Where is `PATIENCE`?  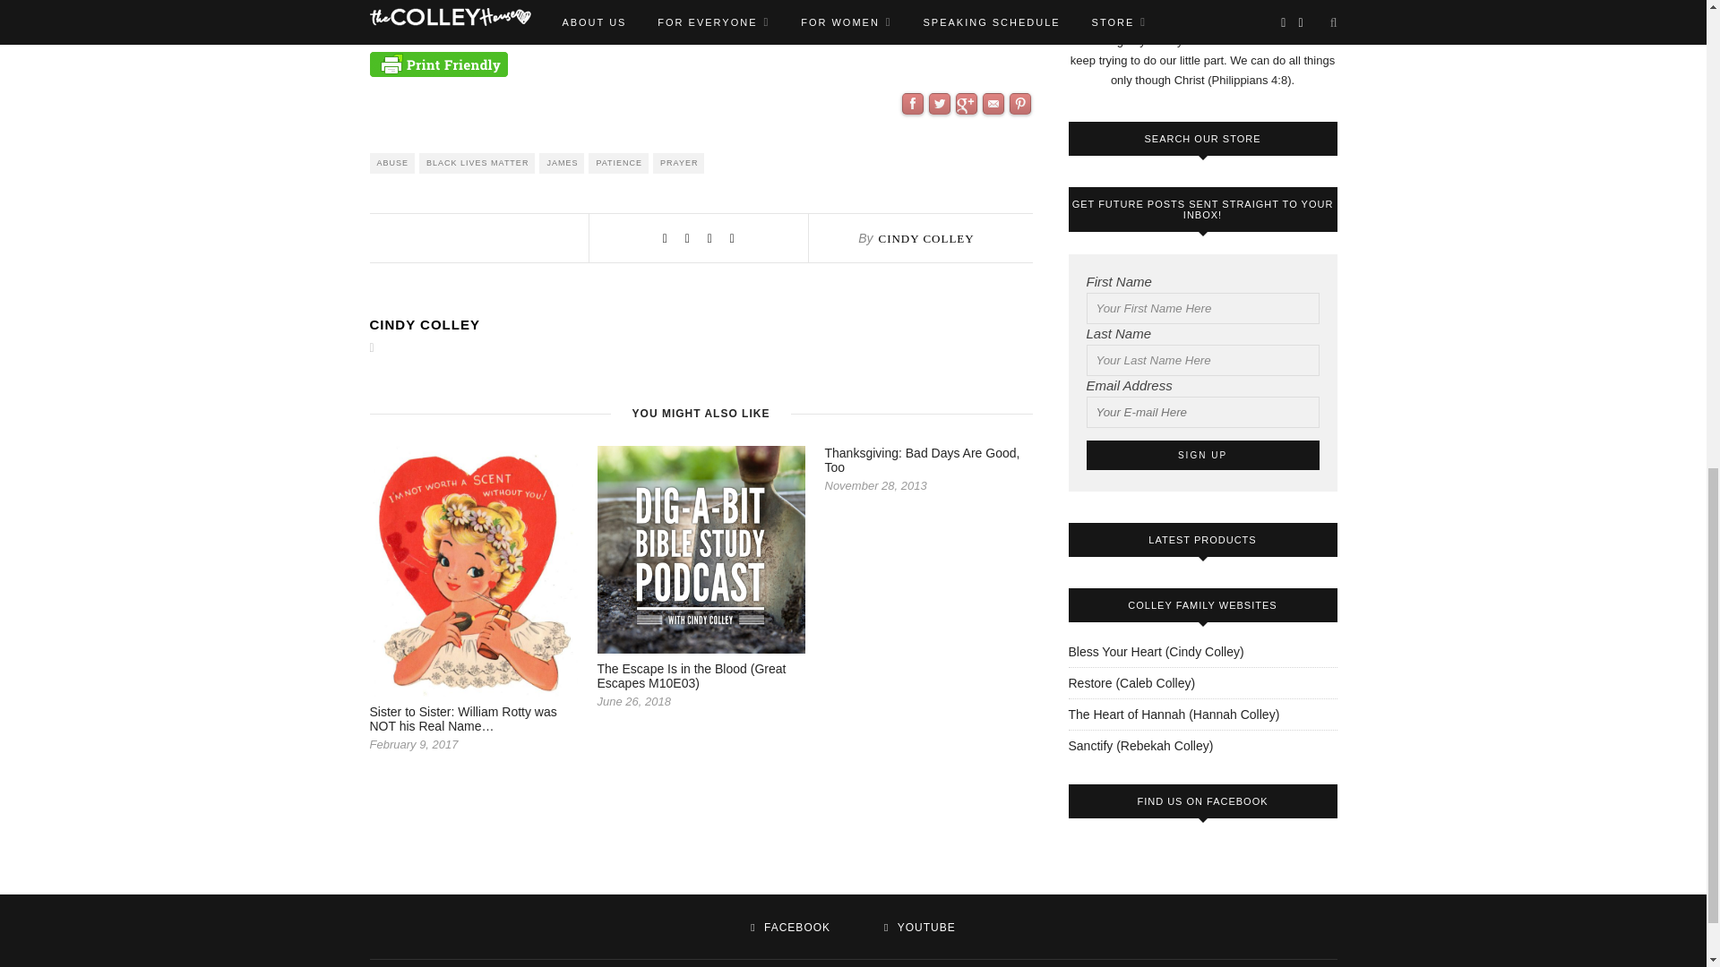
PATIENCE is located at coordinates (618, 163).